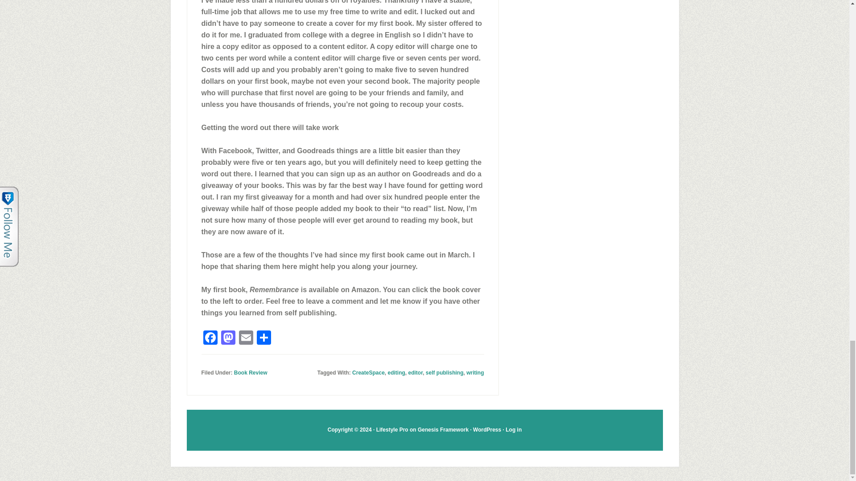 This screenshot has height=481, width=856. What do you see at coordinates (368, 372) in the screenshot?
I see `CreateSpace` at bounding box center [368, 372].